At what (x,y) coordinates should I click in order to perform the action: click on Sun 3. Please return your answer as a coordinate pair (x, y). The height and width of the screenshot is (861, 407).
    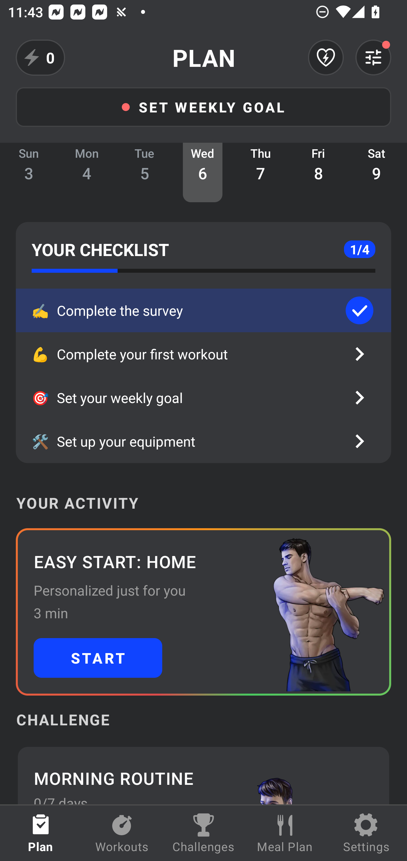
    Looking at the image, I should click on (29, 172).